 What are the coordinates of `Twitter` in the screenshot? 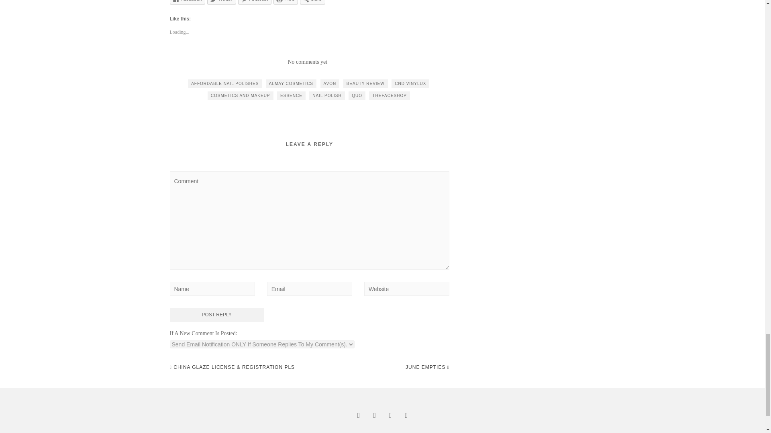 It's located at (222, 2).